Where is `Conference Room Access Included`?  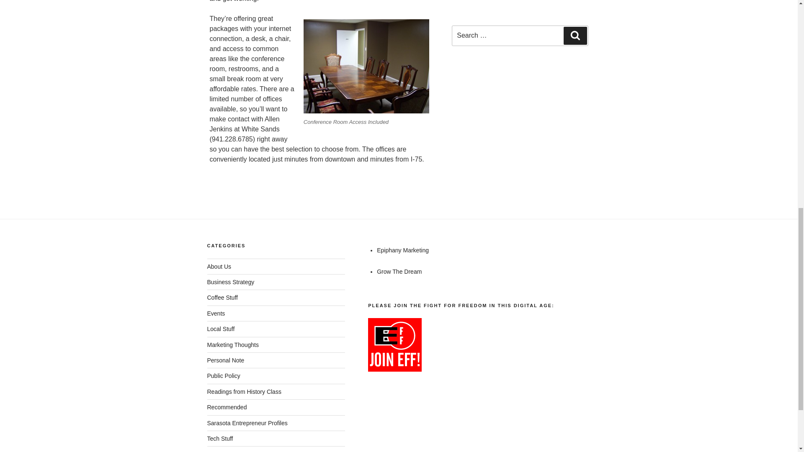
Conference Room Access Included is located at coordinates (366, 66).